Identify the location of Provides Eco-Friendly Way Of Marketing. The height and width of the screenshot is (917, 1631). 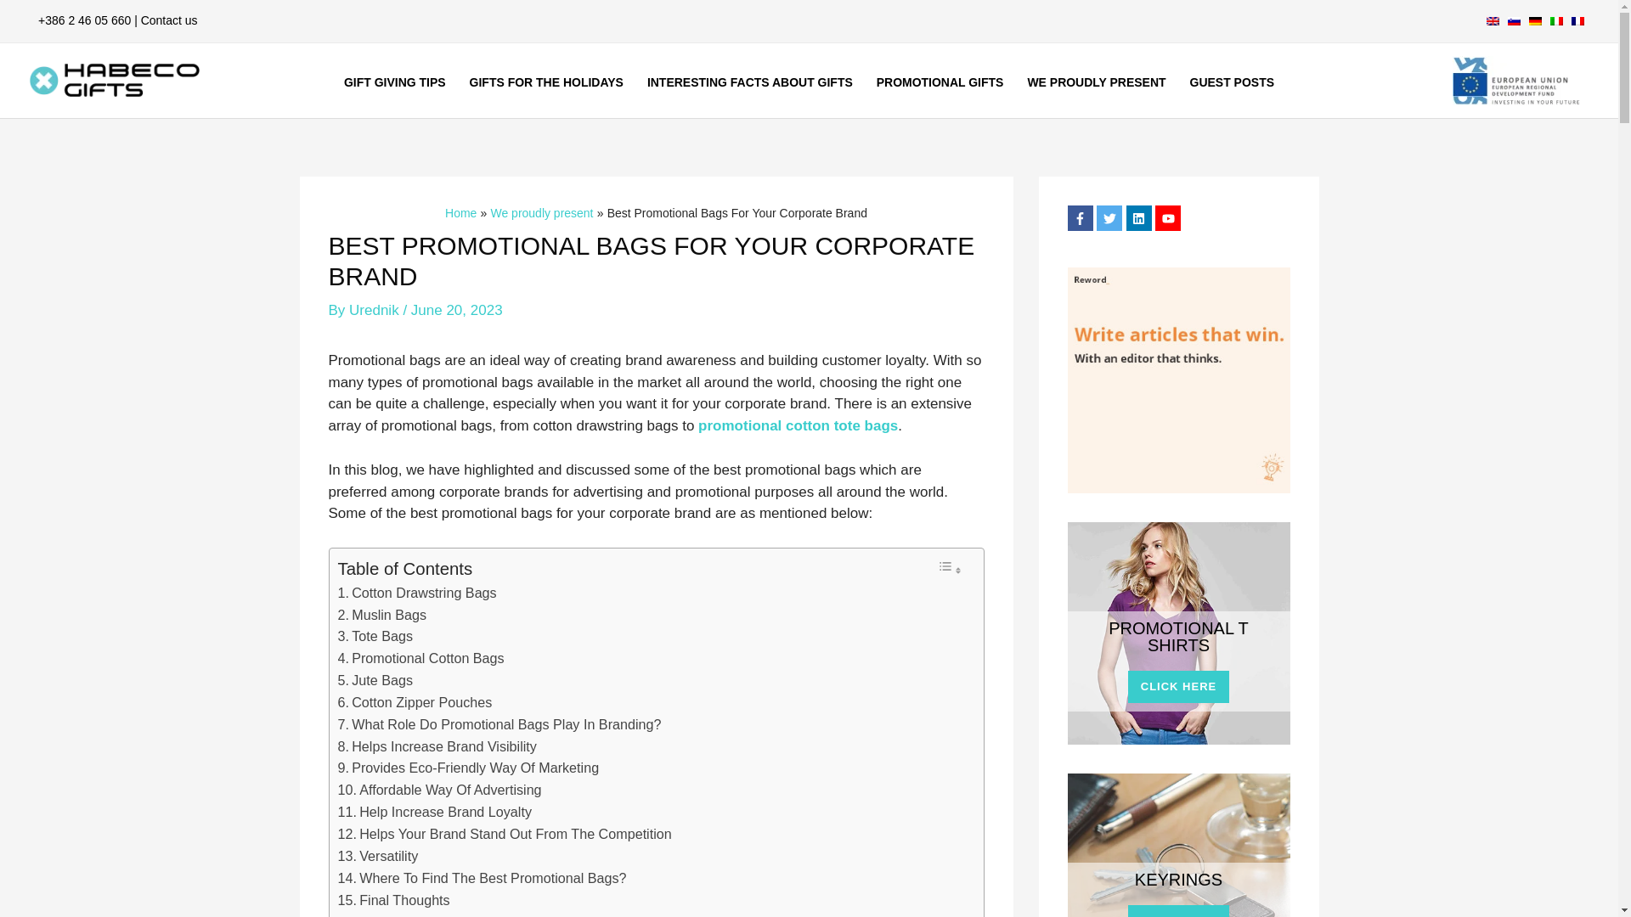
(469, 768).